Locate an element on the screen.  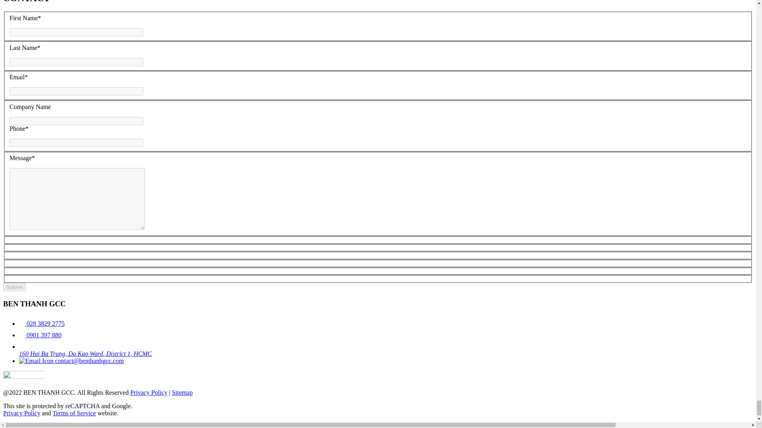
160 Hai Ba Trung, Da Kao Ward, District 1, HCMC is located at coordinates (386, 350).